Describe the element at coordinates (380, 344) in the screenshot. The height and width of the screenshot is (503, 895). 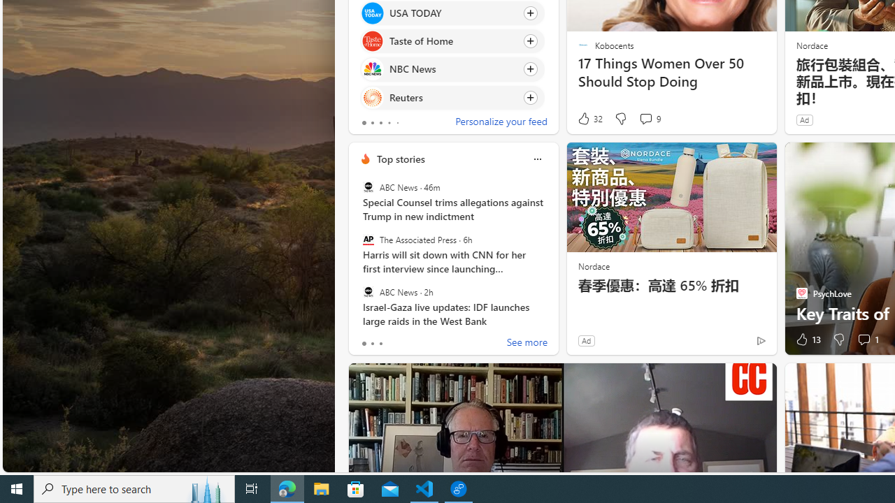
I see `tab-2` at that location.